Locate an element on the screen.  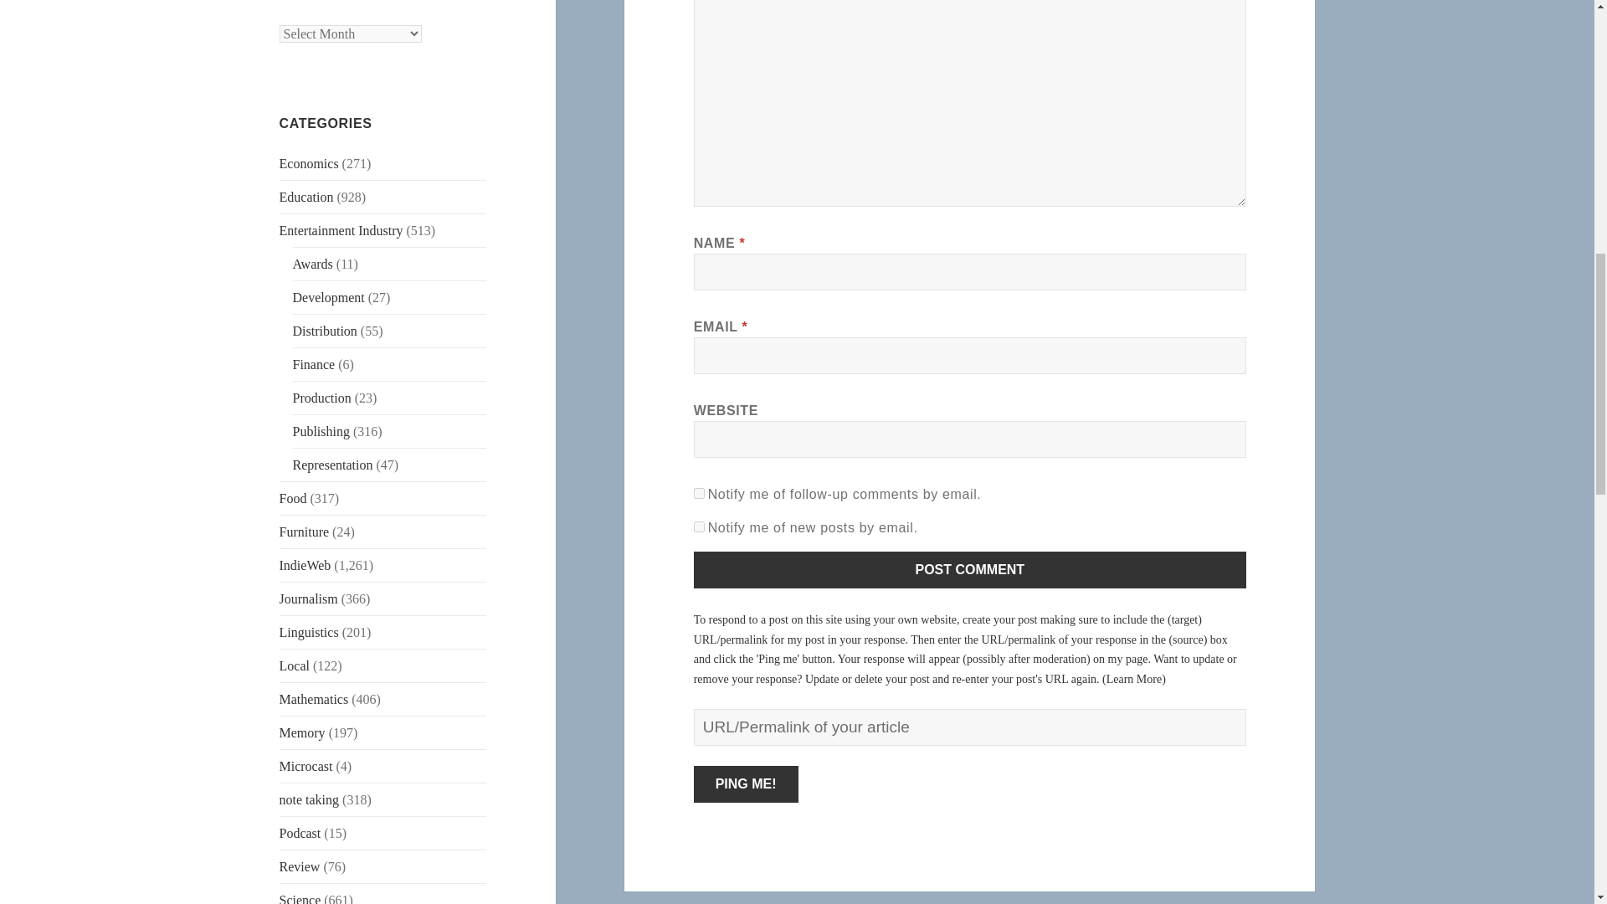
Post Comment is located at coordinates (970, 569).